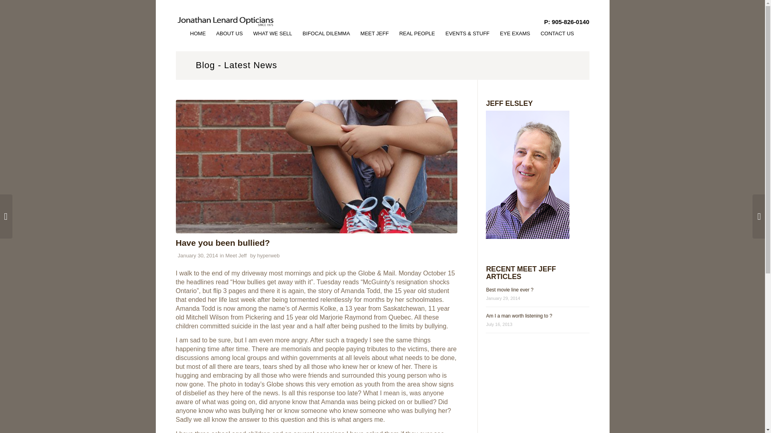  What do you see at coordinates (375, 34) in the screenshot?
I see `MEET JEFF` at bounding box center [375, 34].